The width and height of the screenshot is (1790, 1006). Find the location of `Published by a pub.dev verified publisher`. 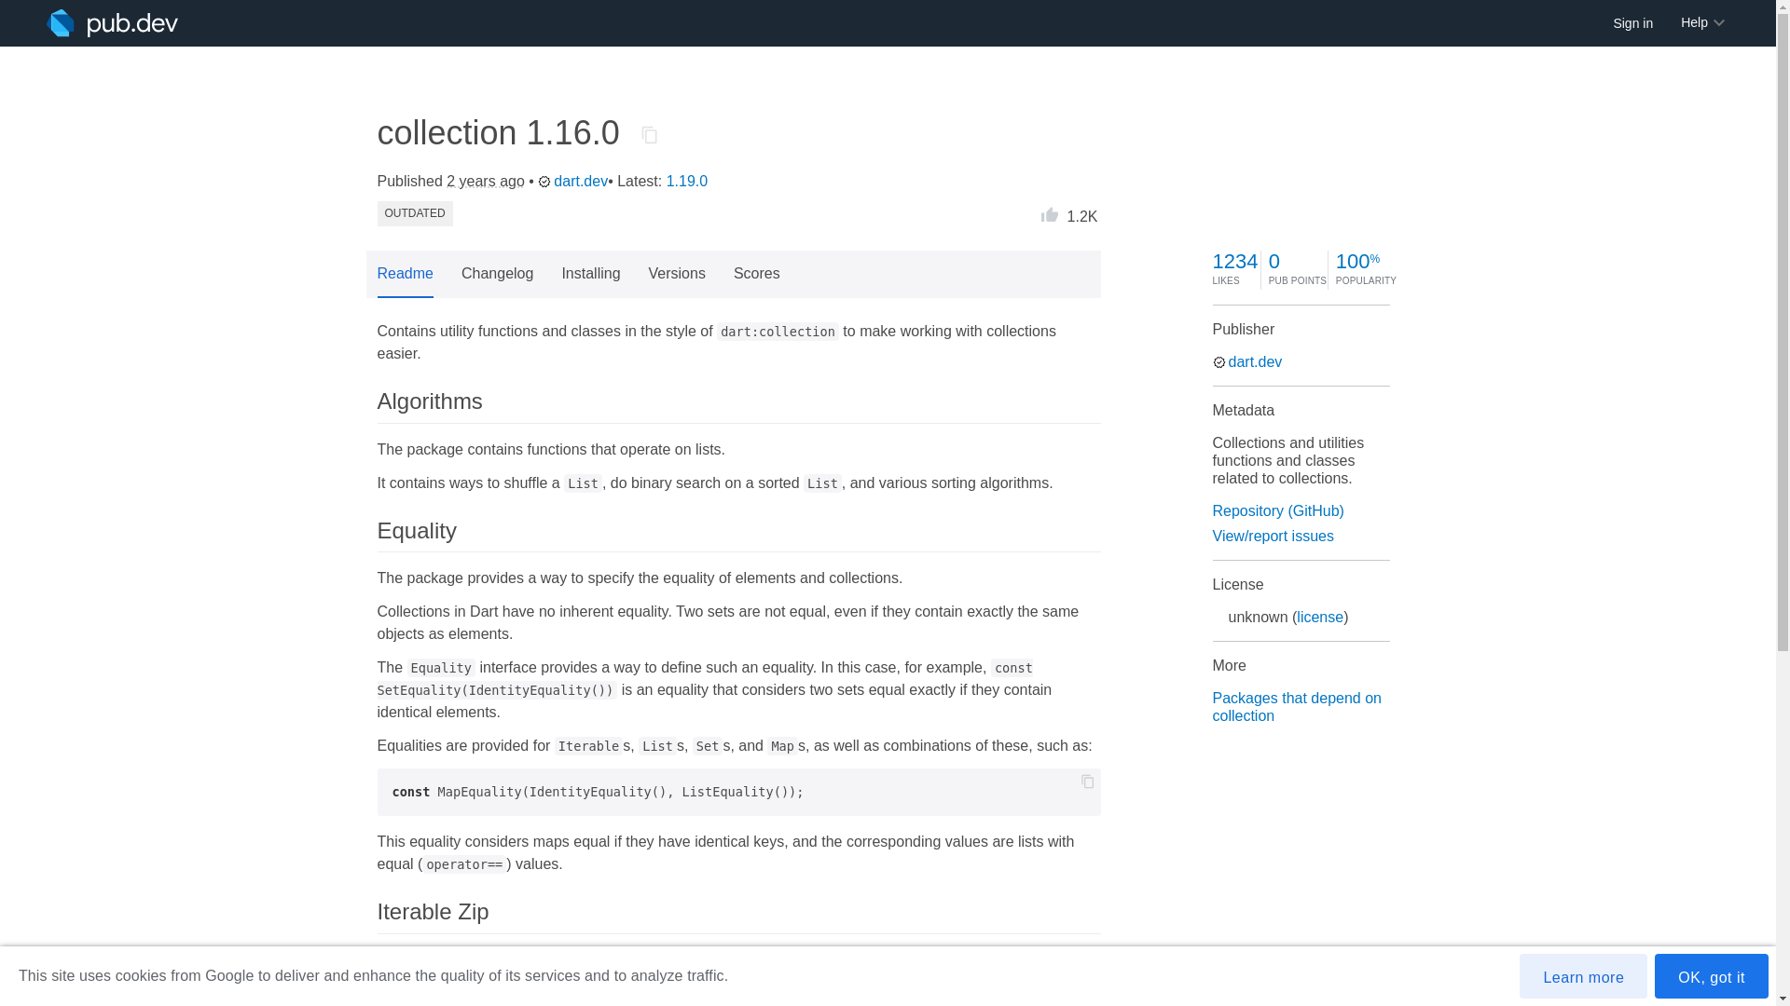

Published by a pub.dev verified publisher is located at coordinates (544, 181).